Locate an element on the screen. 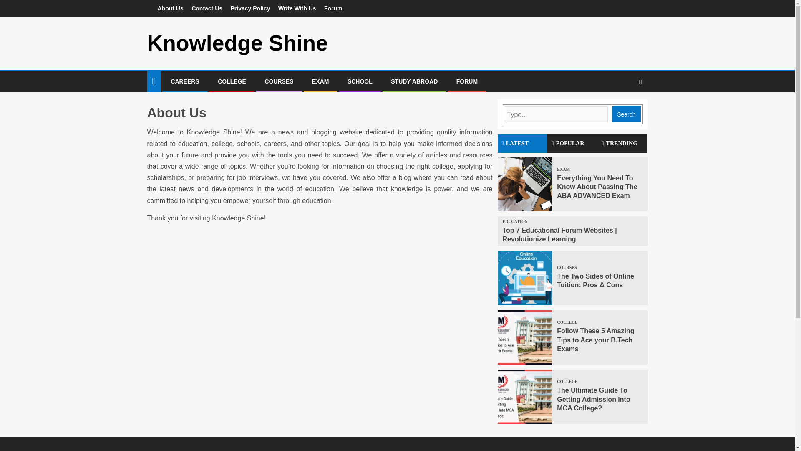  Contact Us is located at coordinates (207, 8).